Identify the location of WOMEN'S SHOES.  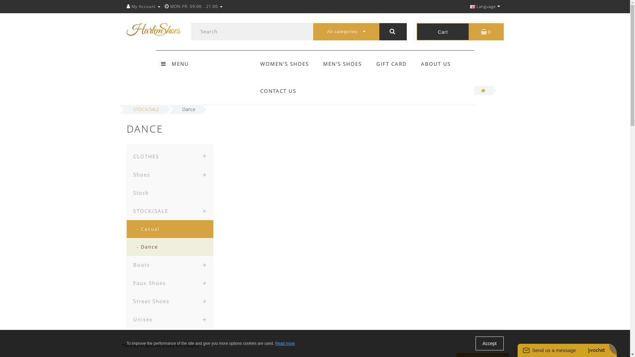
(284, 64).